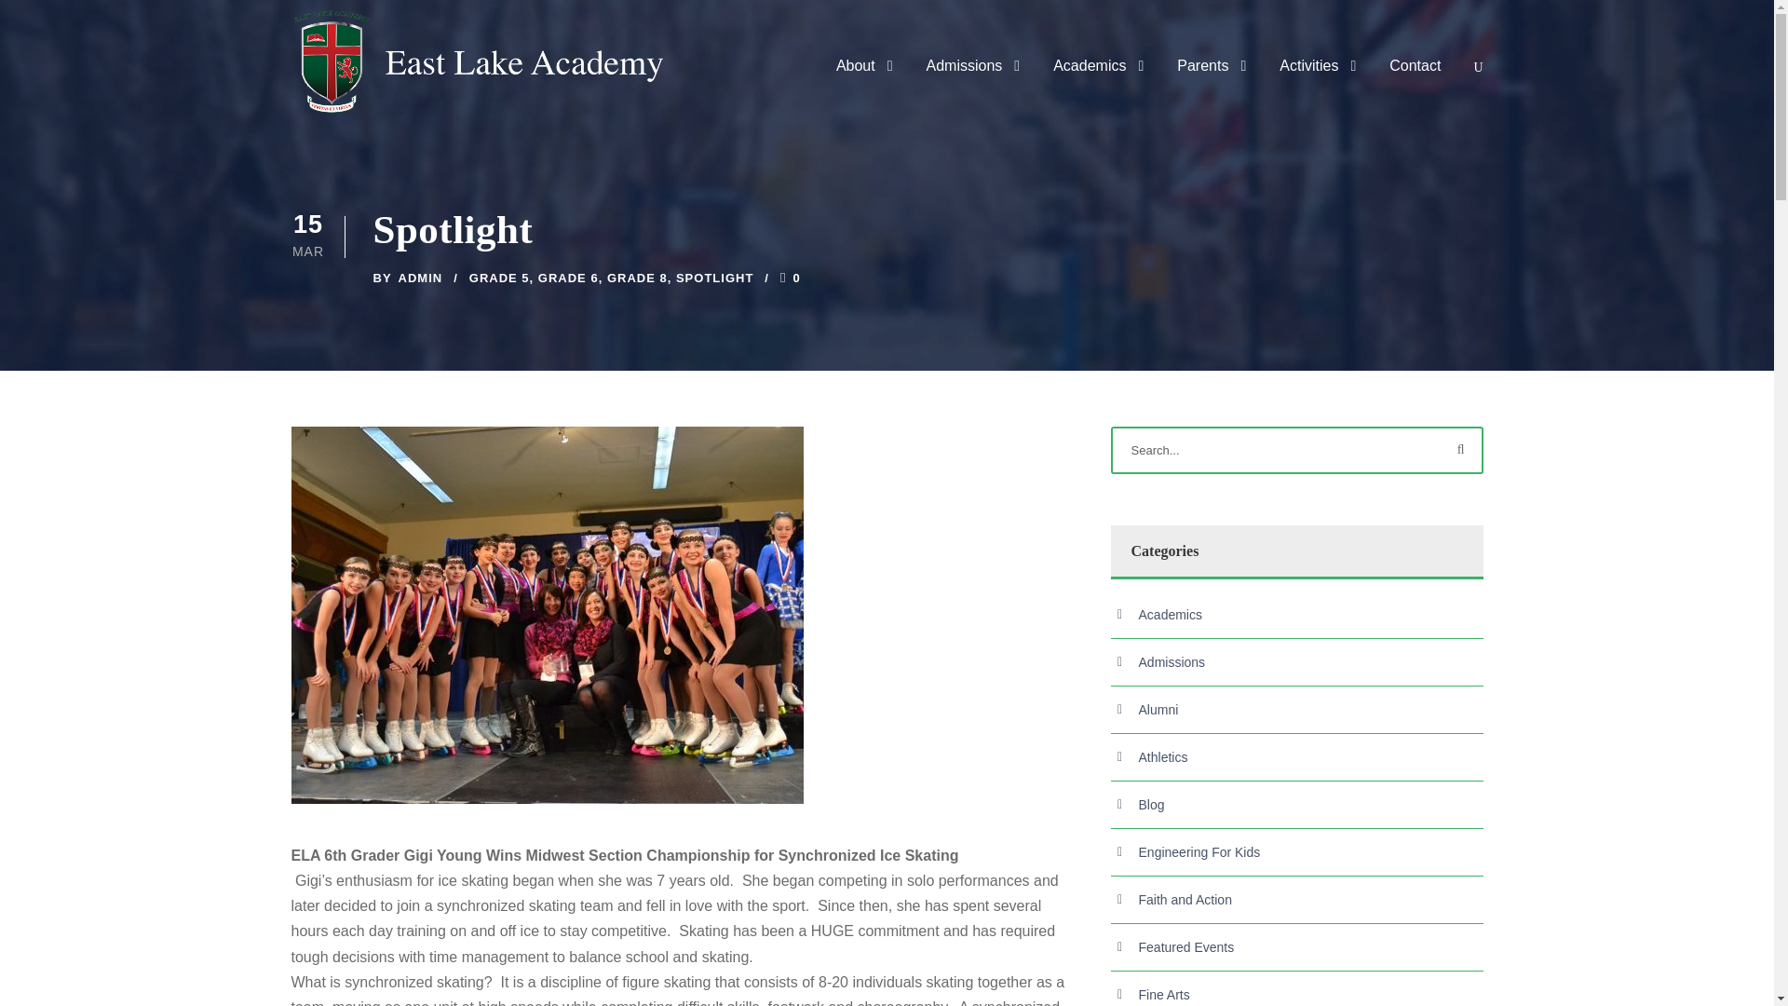 The height and width of the screenshot is (1006, 1788). Describe the element at coordinates (421, 278) in the screenshot. I see `Posts by admin` at that location.